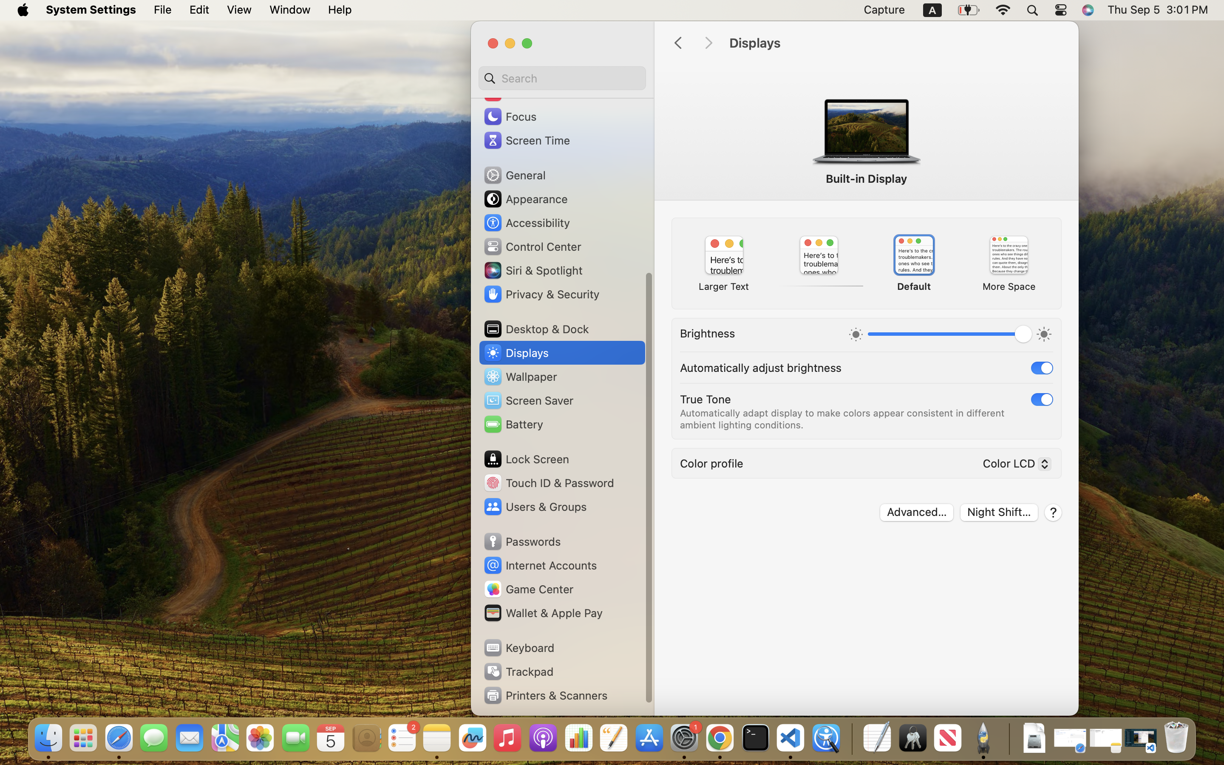  Describe the element at coordinates (950, 336) in the screenshot. I see `1.0` at that location.